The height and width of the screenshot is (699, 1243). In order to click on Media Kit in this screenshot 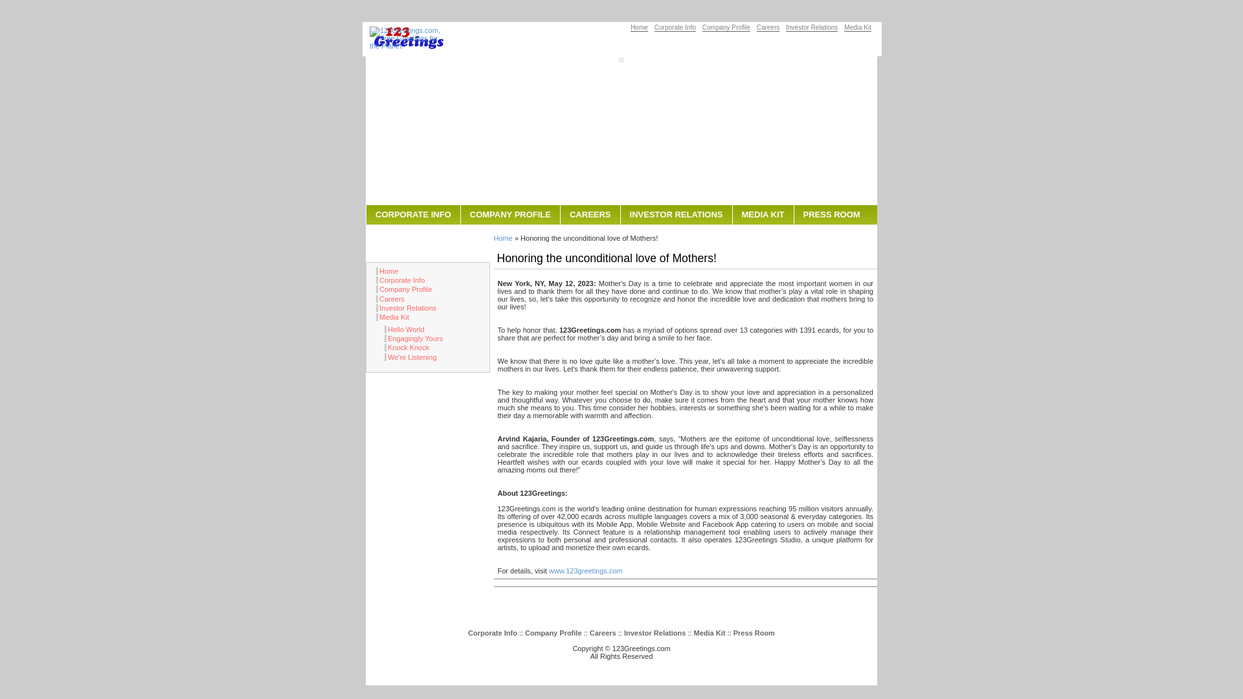, I will do `click(858, 27)`.